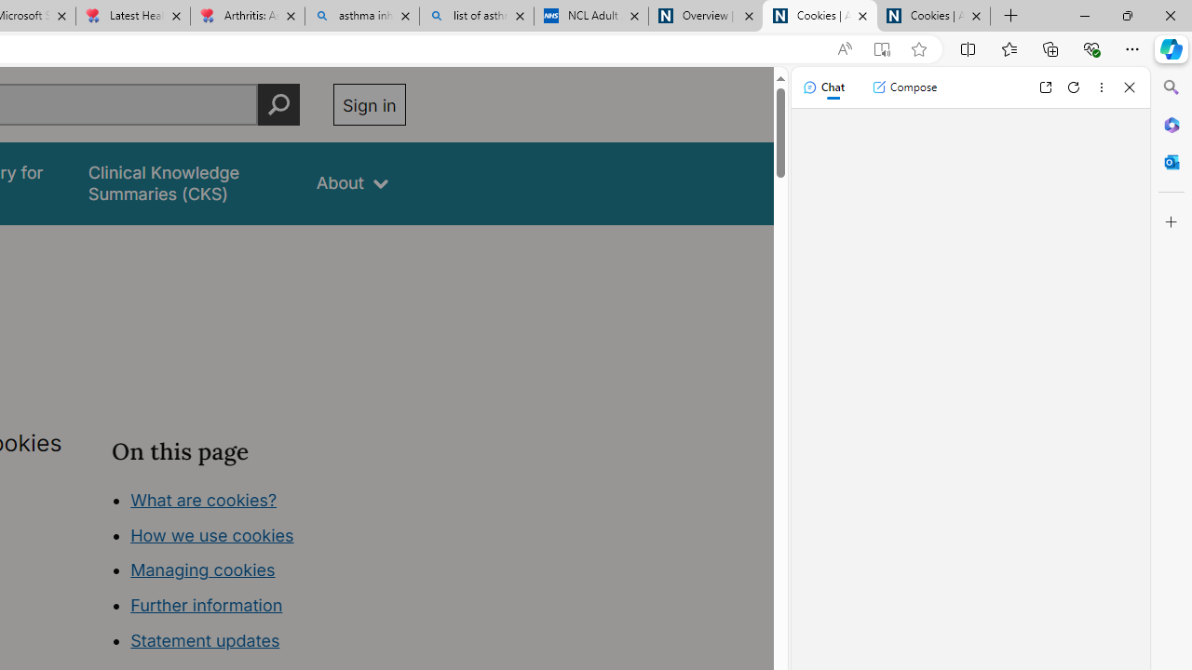 The image size is (1192, 670). I want to click on NCL Adult Asthma Inhaler Choice Guideline, so click(590, 17).